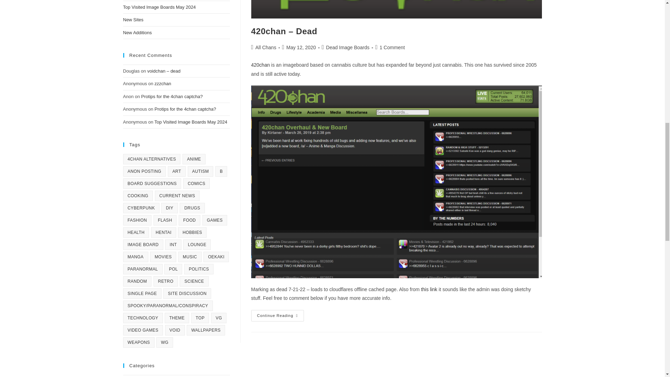 The width and height of the screenshot is (670, 377). Describe the element at coordinates (159, 7) in the screenshot. I see `Top Visited Image Boards May 2024` at that location.